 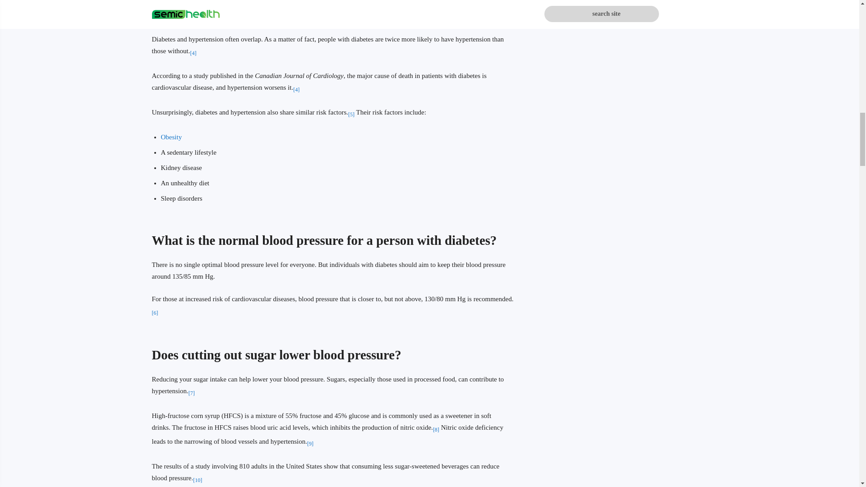 What do you see at coordinates (171, 137) in the screenshot?
I see `Obesity` at bounding box center [171, 137].